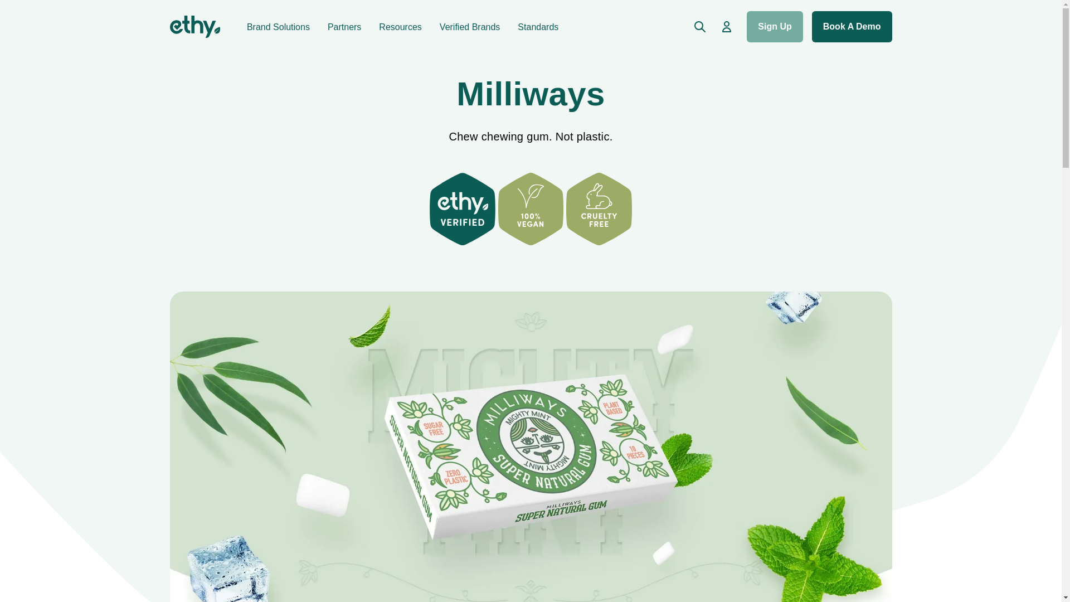  Describe the element at coordinates (700, 27) in the screenshot. I see `Search` at that location.